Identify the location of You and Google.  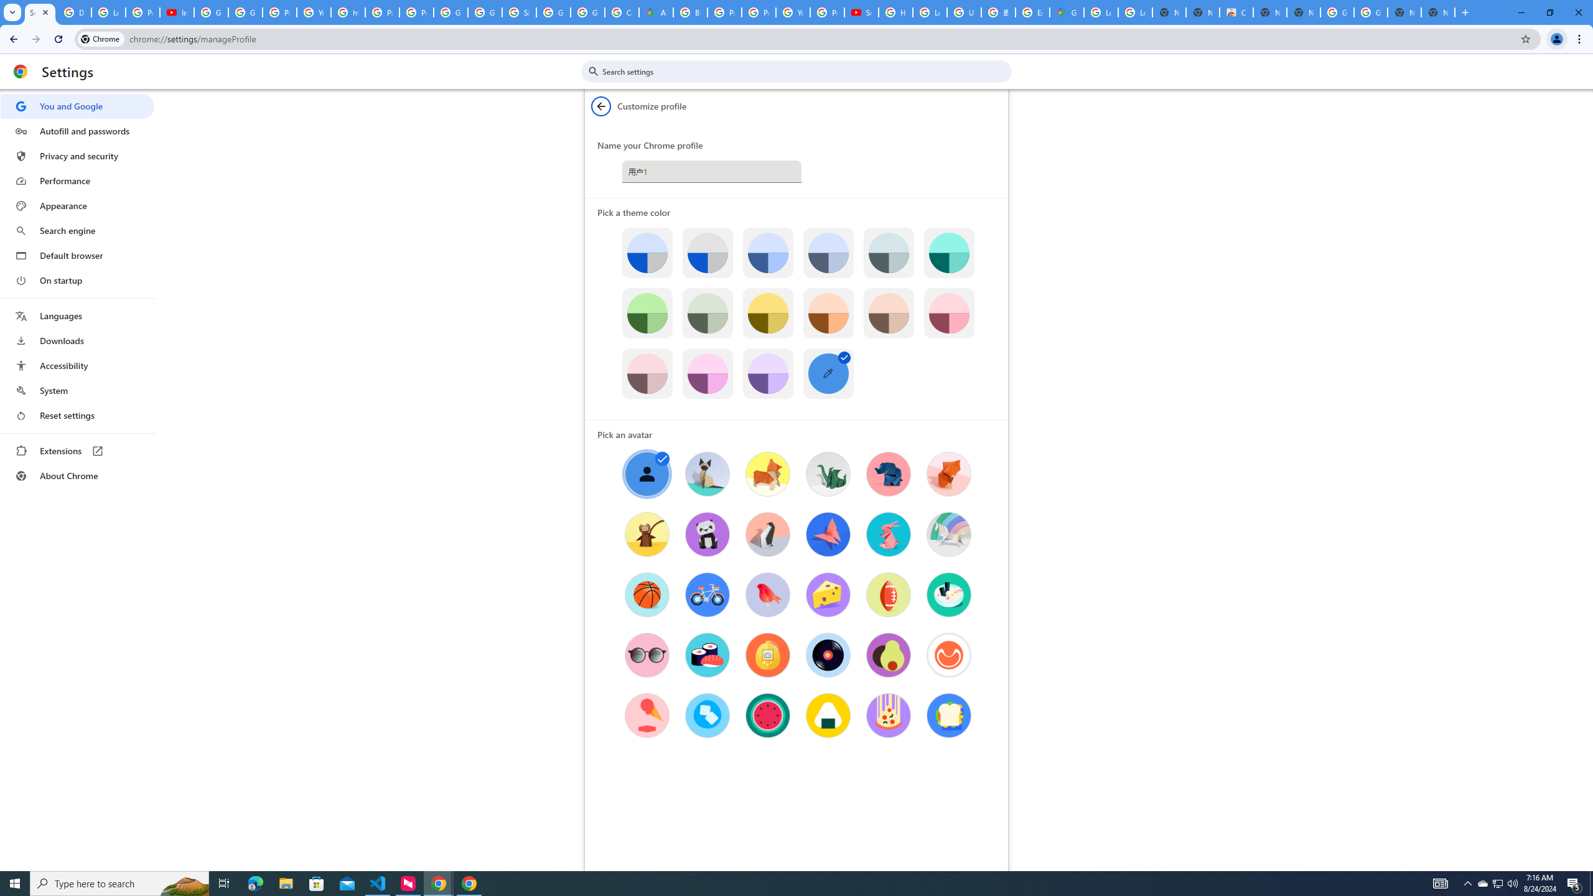
(77, 106).